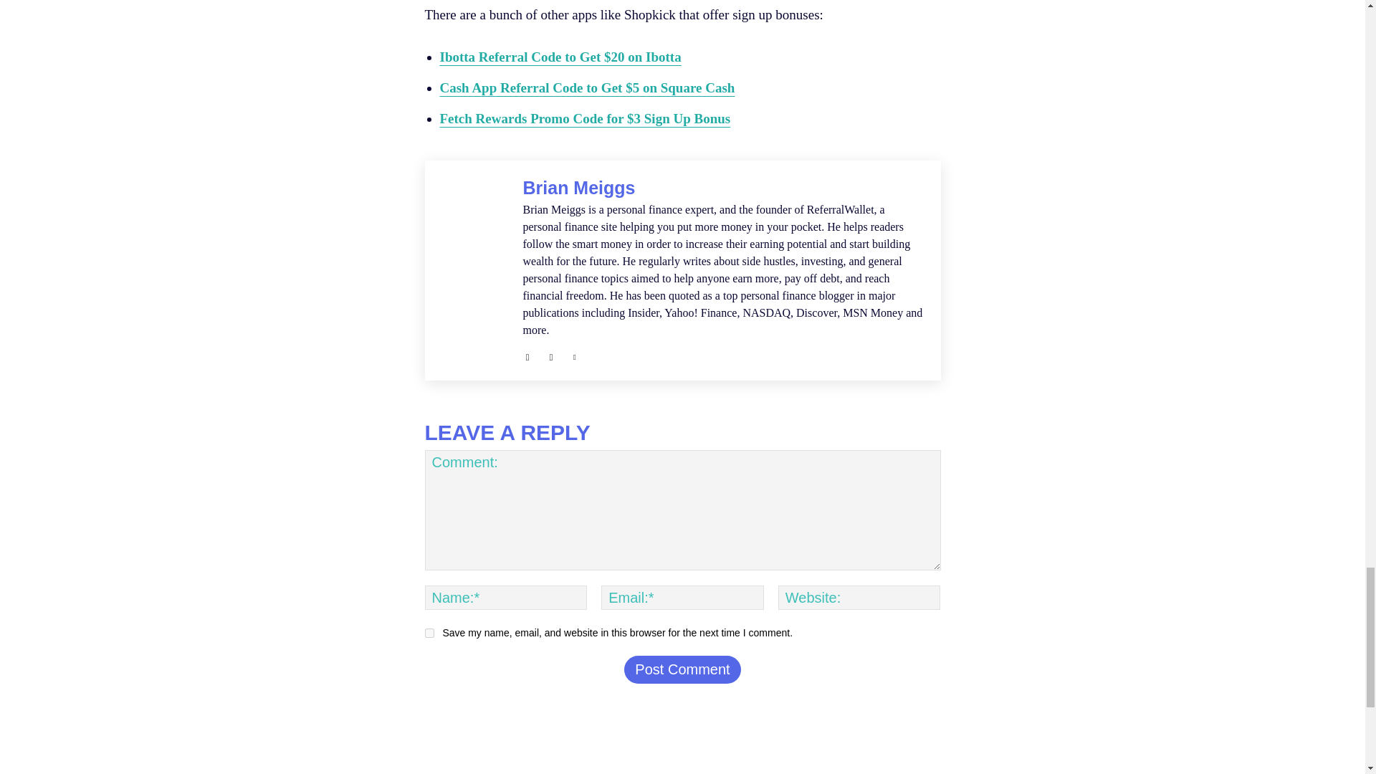 The width and height of the screenshot is (1376, 774). I want to click on Twitter, so click(575, 354).